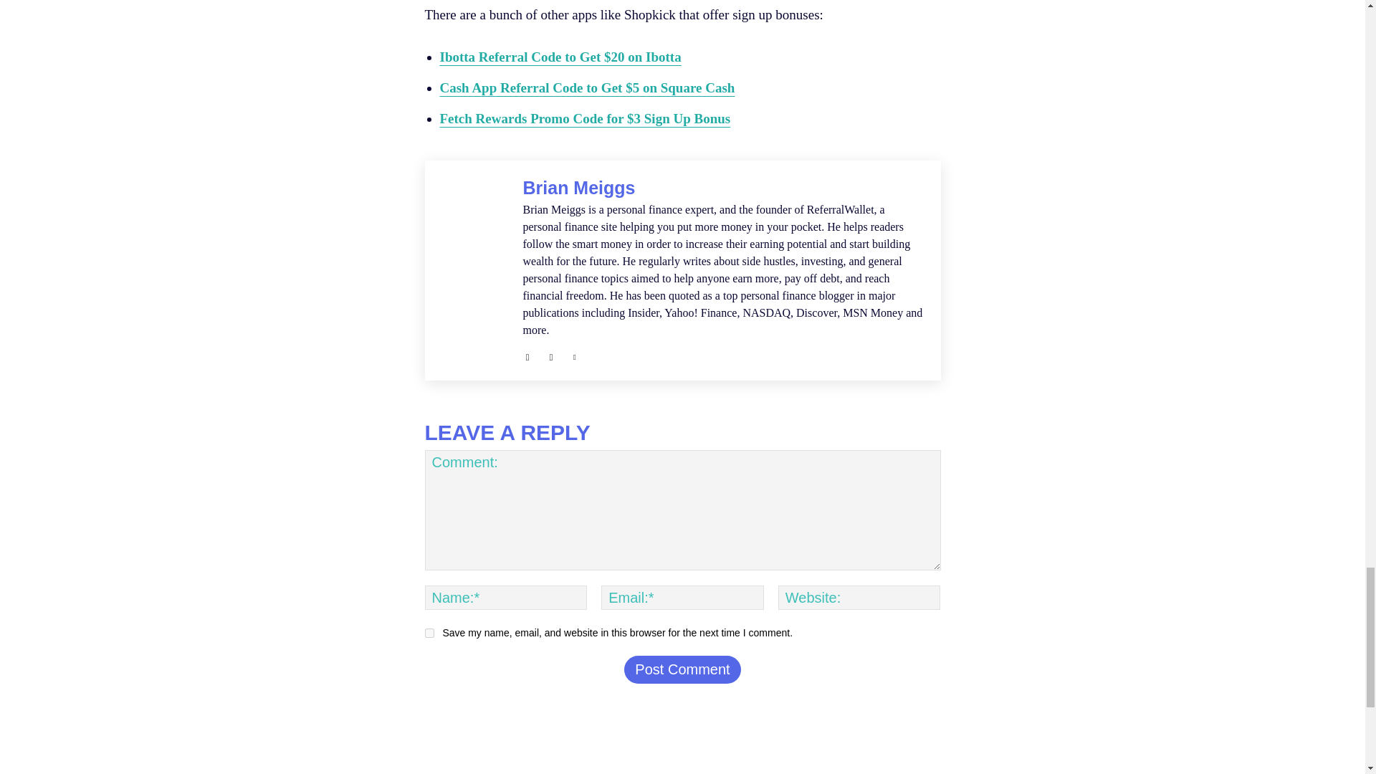 The width and height of the screenshot is (1376, 774). I want to click on Twitter, so click(575, 354).